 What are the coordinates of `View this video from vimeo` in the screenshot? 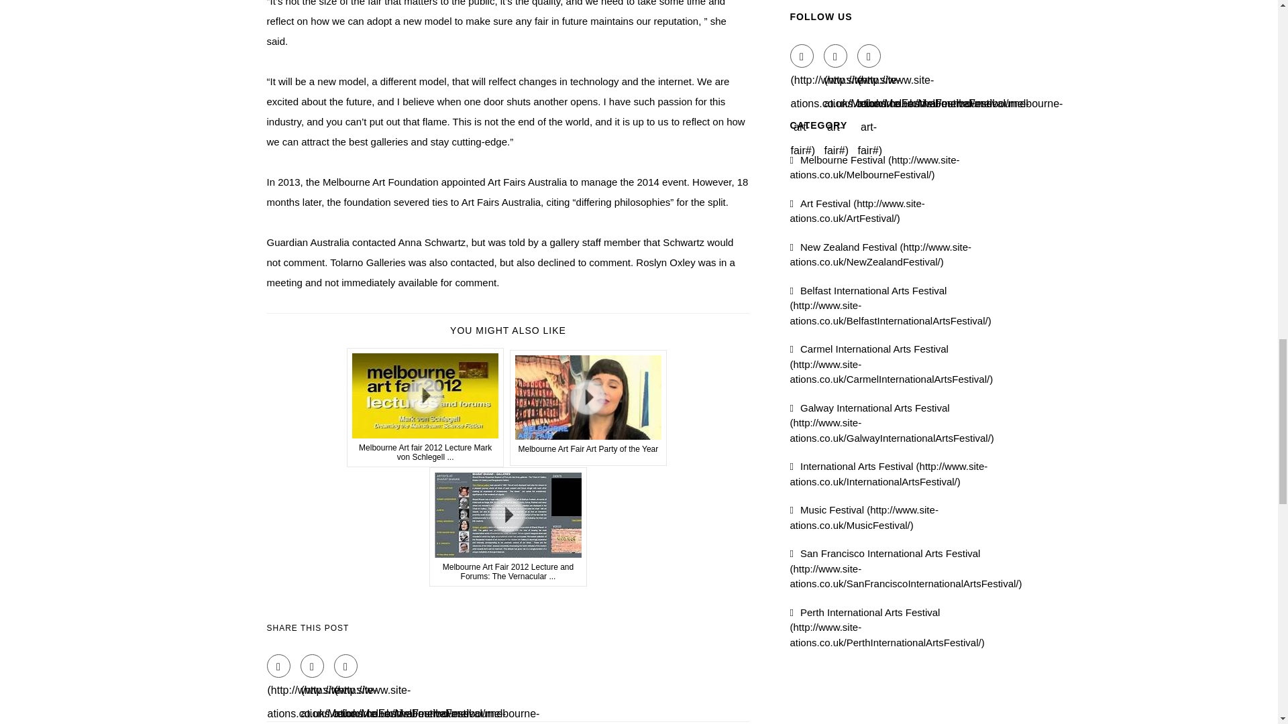 It's located at (508, 526).